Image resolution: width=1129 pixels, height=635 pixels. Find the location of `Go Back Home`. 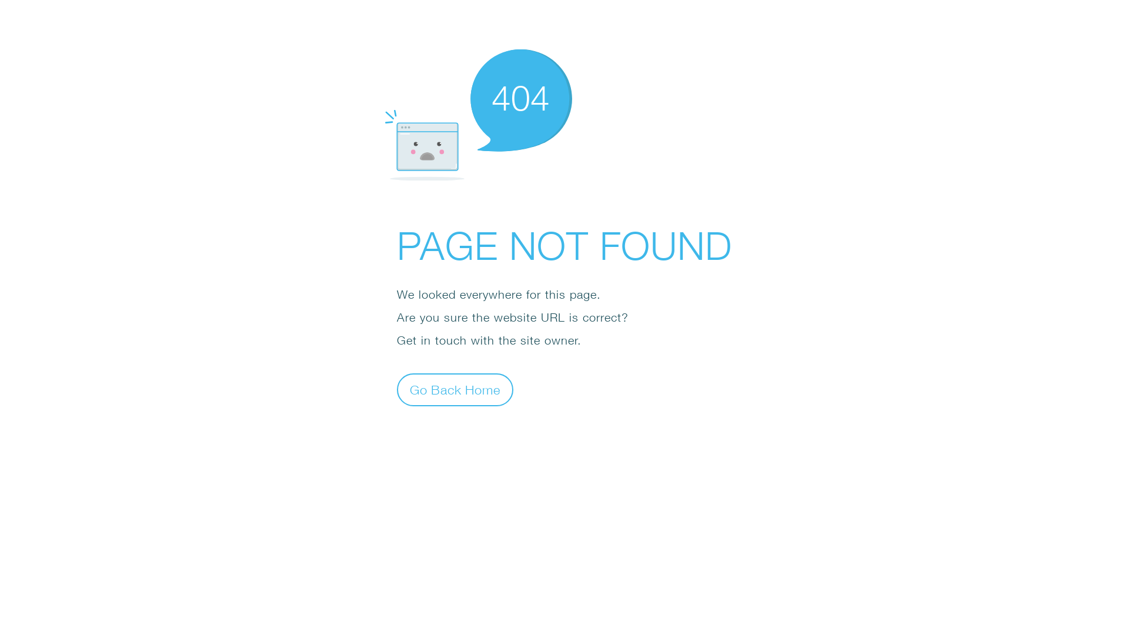

Go Back Home is located at coordinates (455, 389).